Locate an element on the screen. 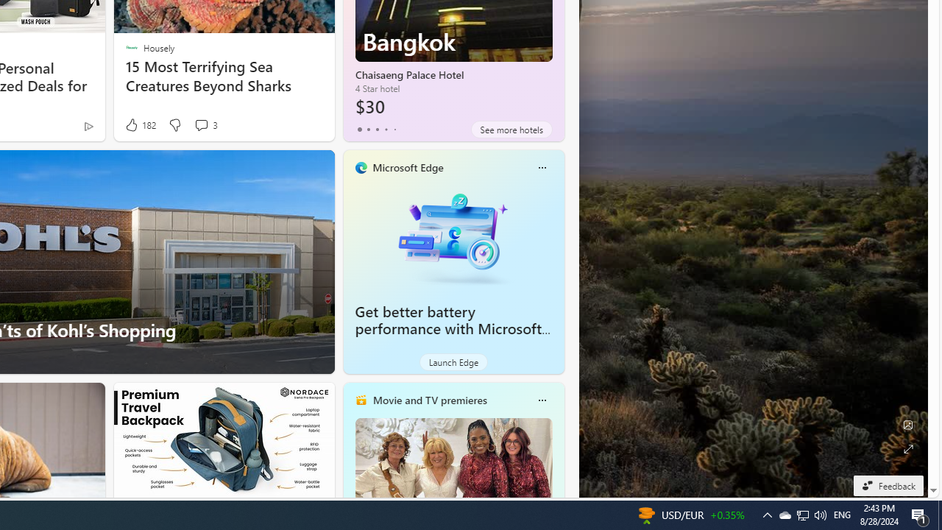 The image size is (942, 530). 182 Like is located at coordinates (140, 125).